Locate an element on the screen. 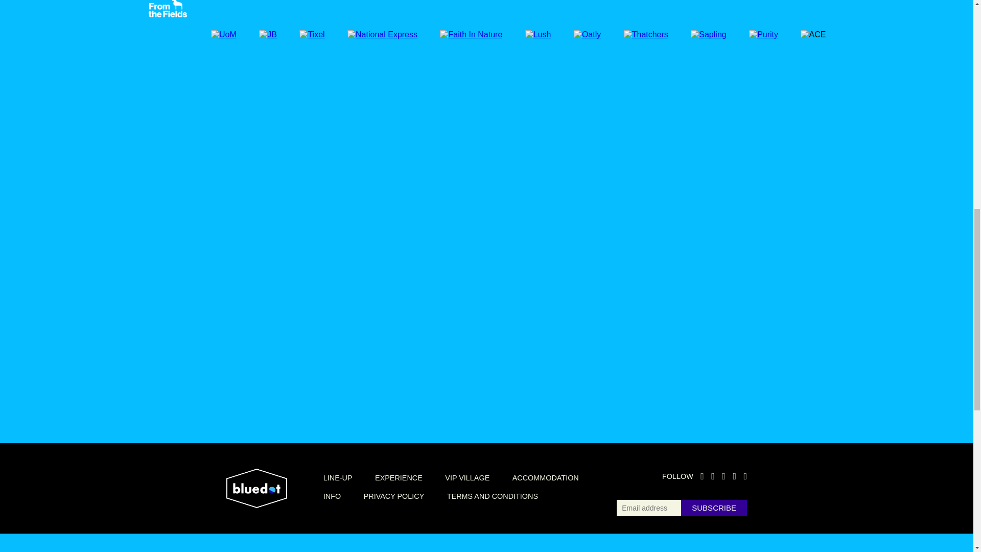 The height and width of the screenshot is (552, 981). VIP VILLAGE is located at coordinates (467, 477).